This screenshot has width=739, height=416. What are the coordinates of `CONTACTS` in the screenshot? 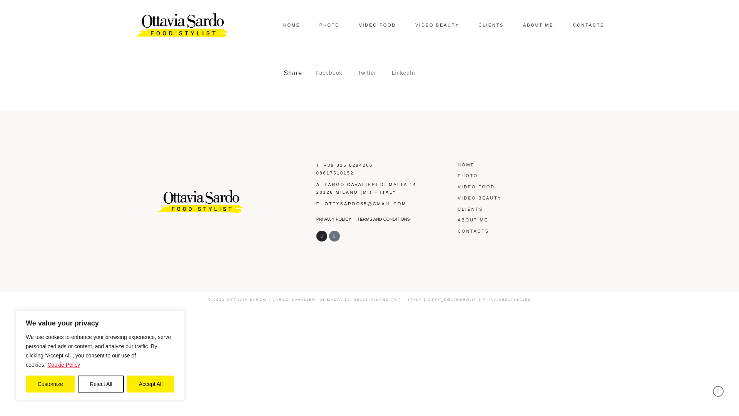 It's located at (589, 25).